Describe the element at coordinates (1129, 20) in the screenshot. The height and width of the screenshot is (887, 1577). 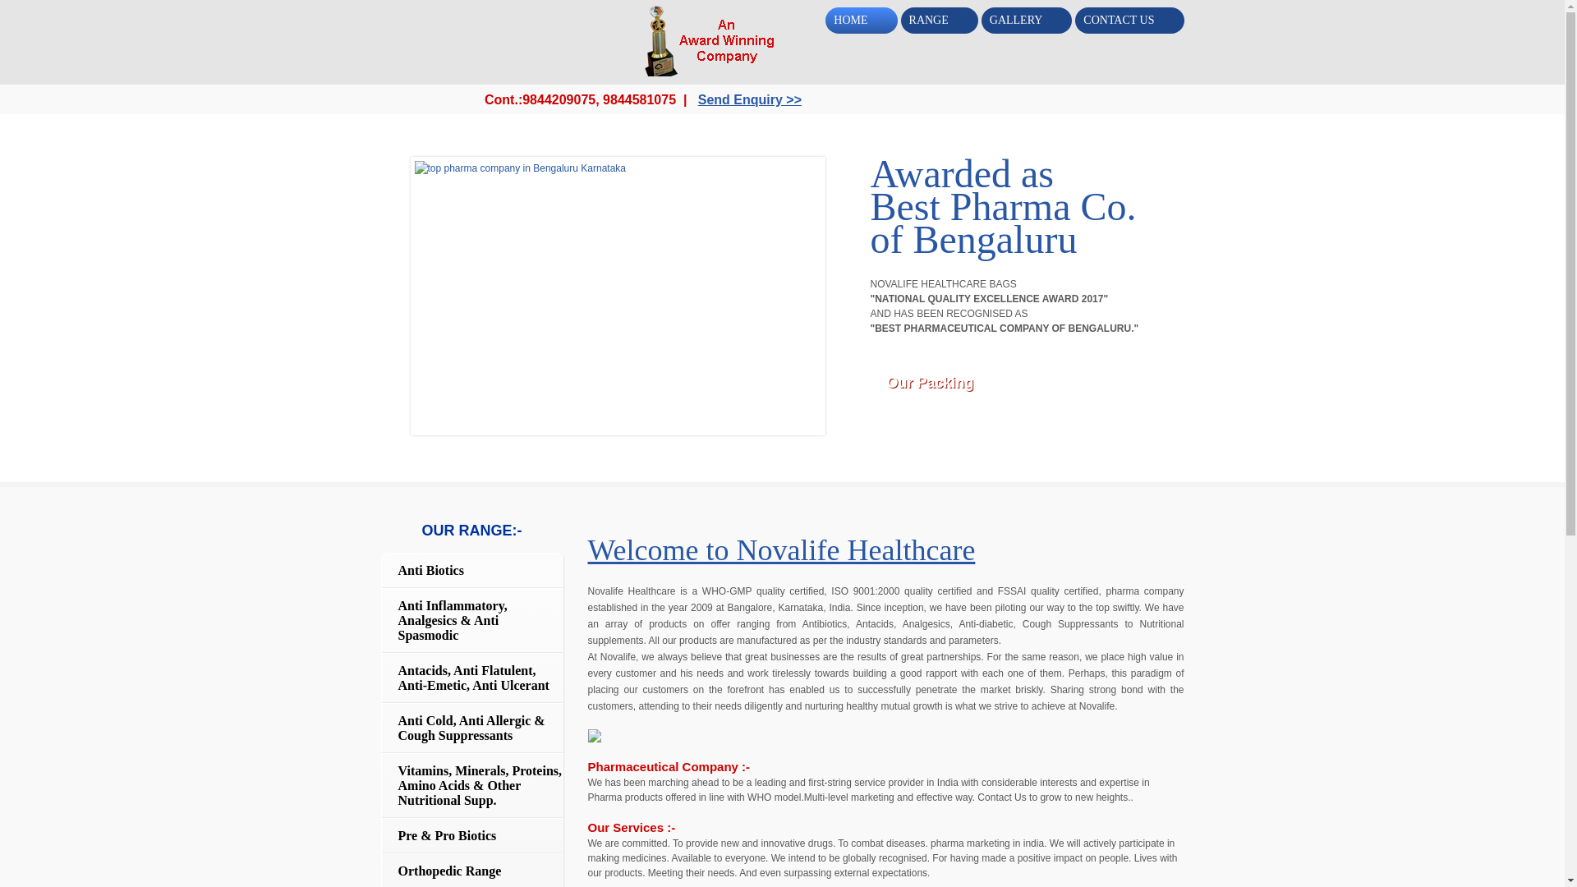
I see `CONTACT US` at that location.